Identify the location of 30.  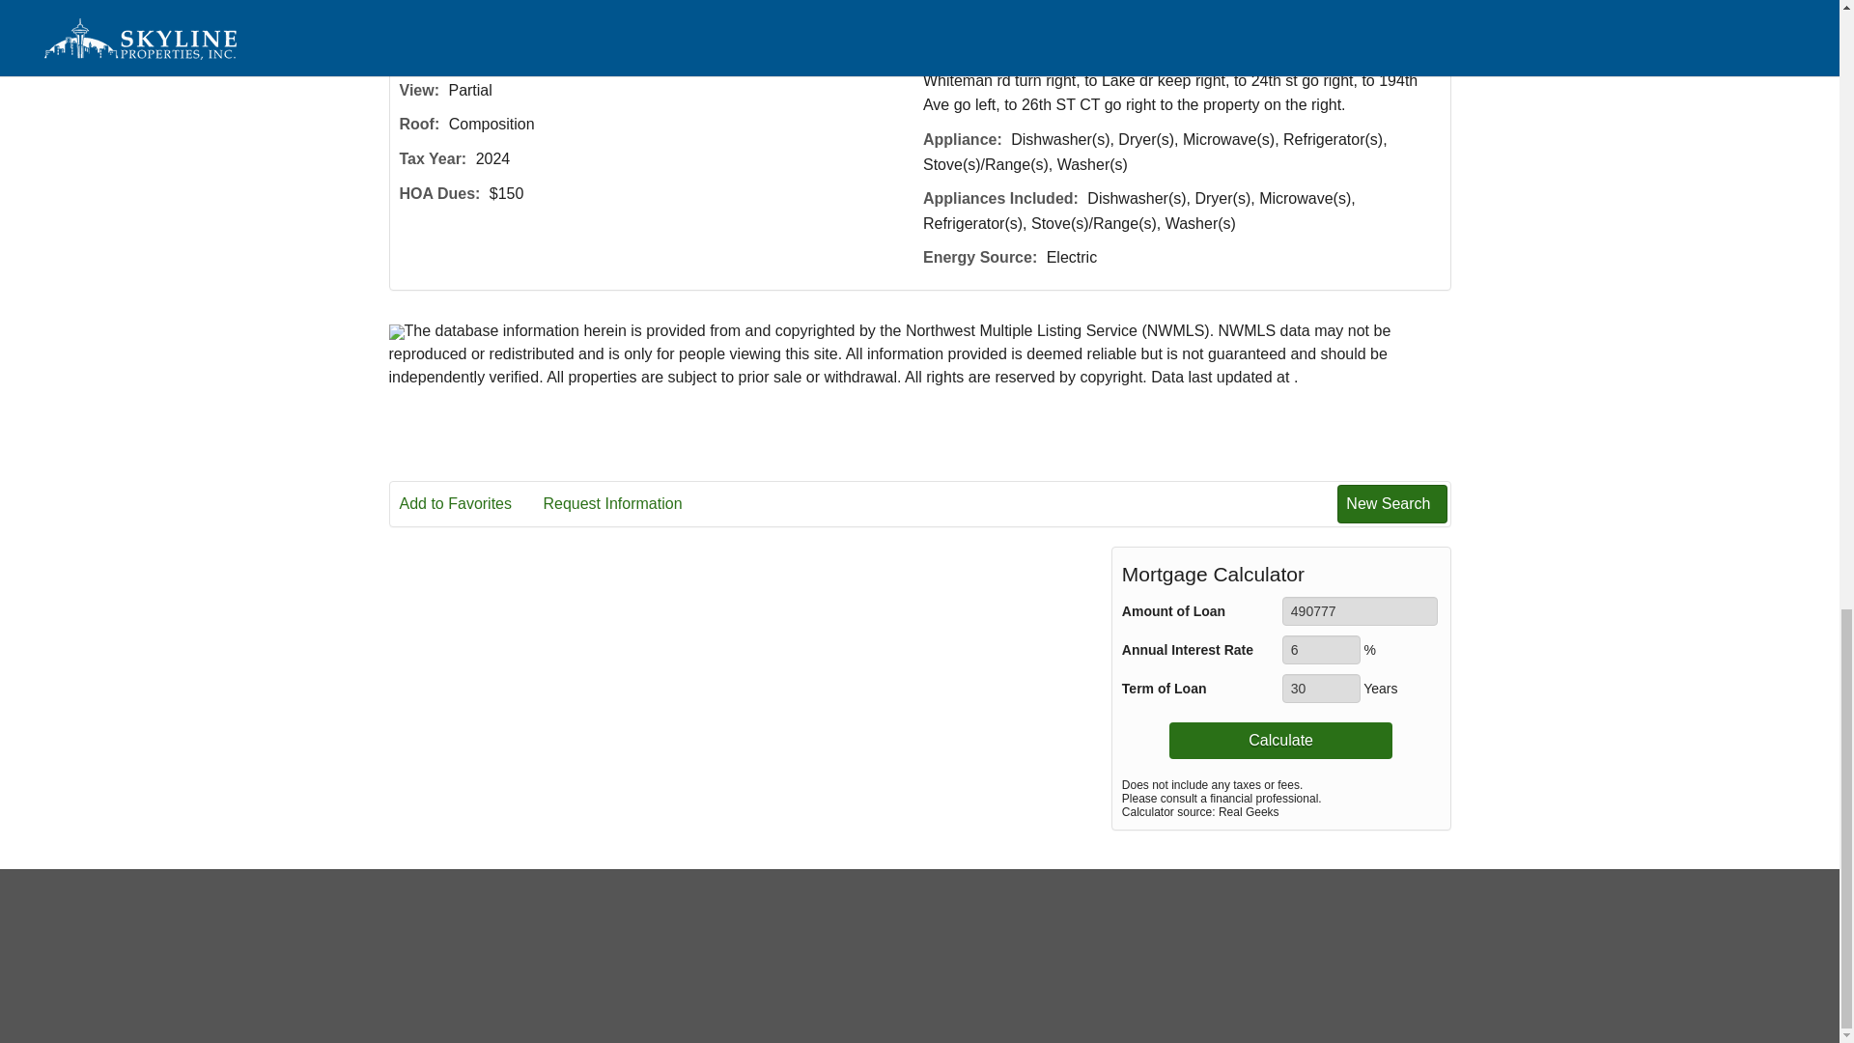
(1321, 688).